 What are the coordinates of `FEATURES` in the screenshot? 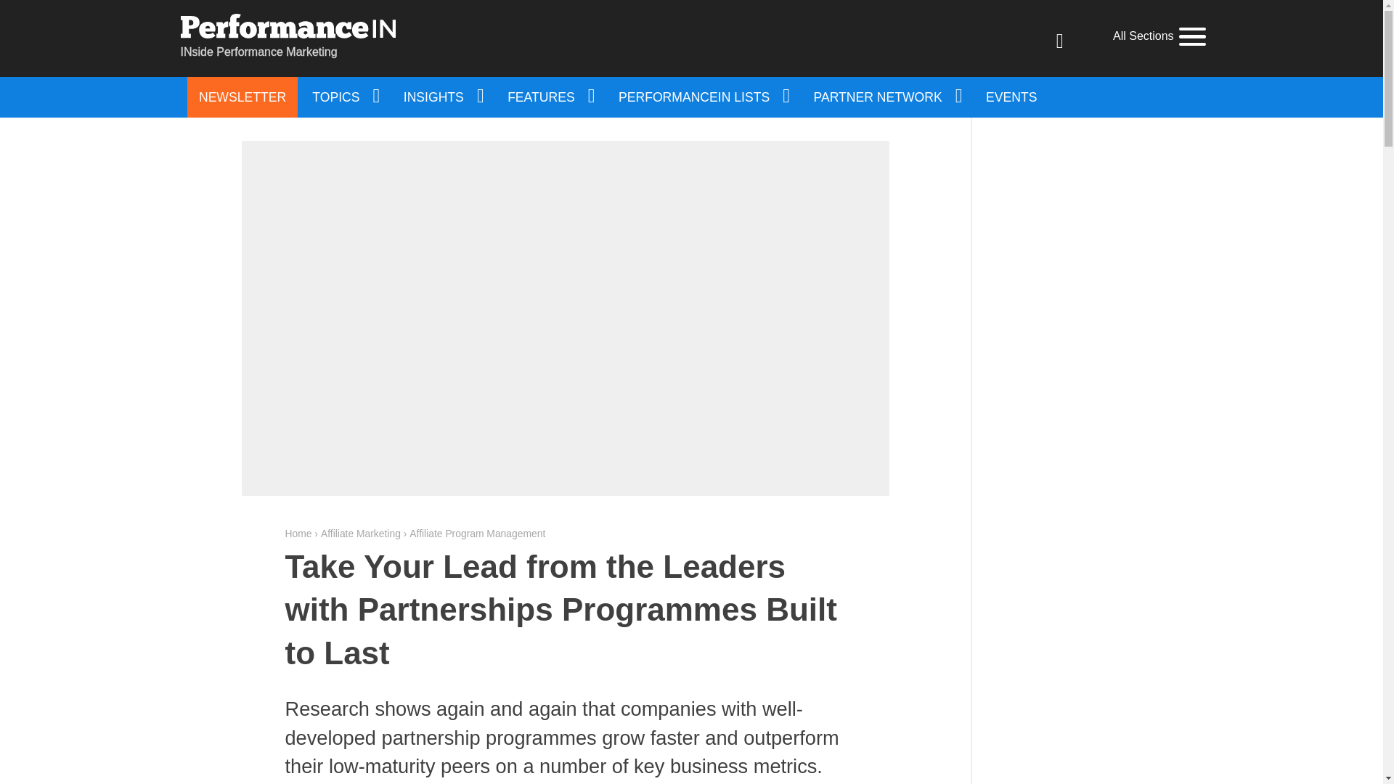 It's located at (550, 97).